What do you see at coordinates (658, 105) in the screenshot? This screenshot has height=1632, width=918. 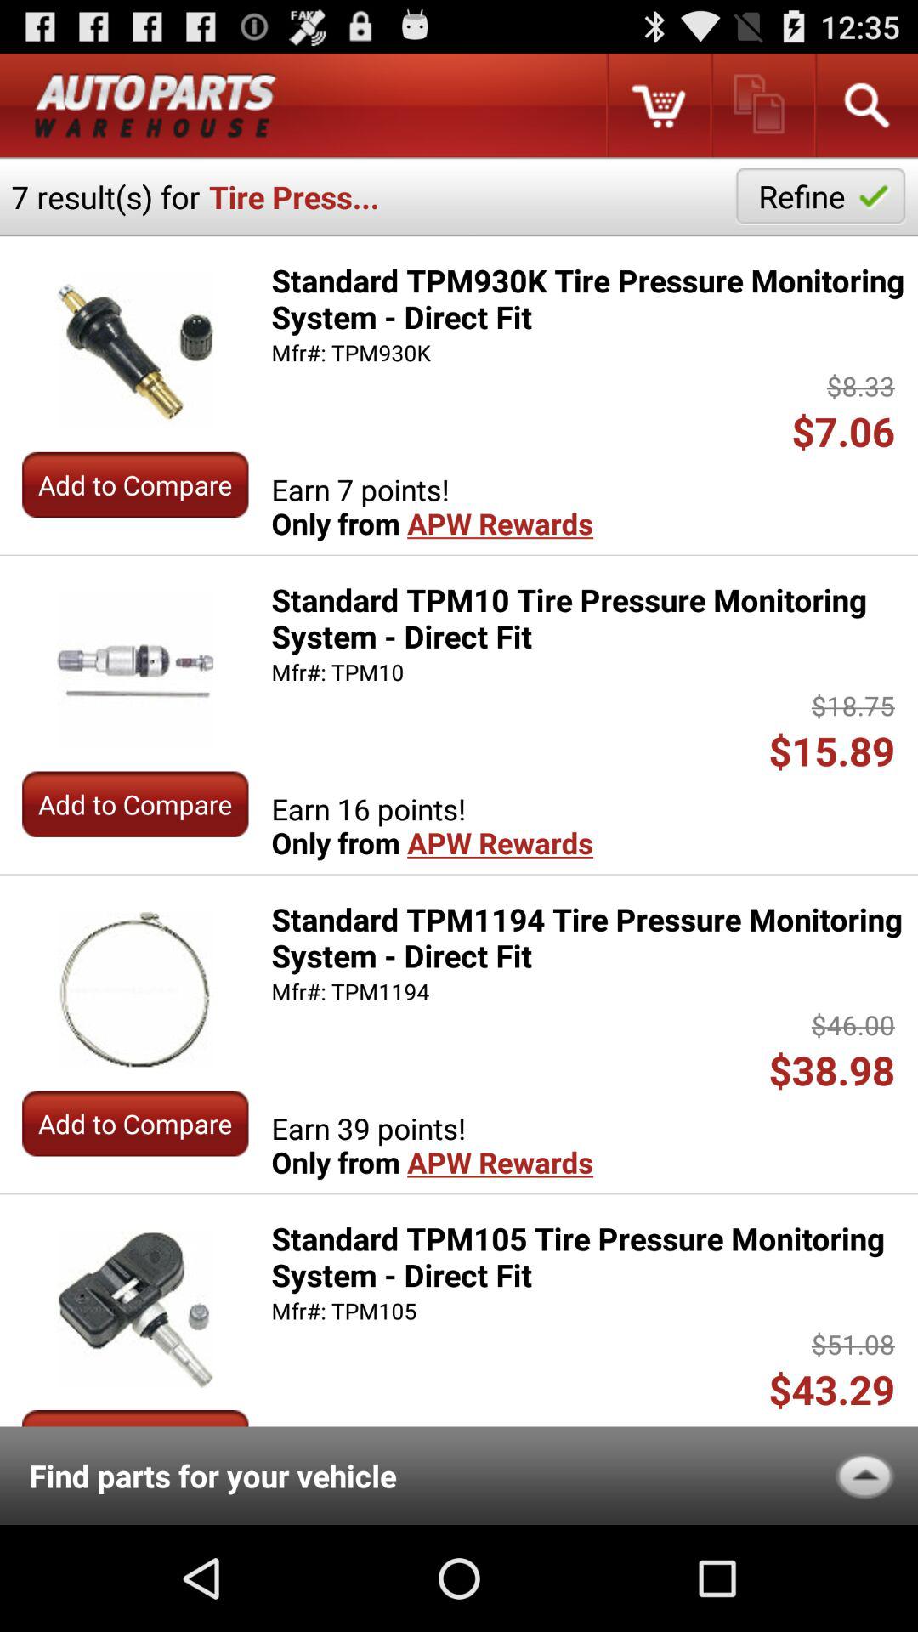 I see `move to right of autoparts` at bounding box center [658, 105].